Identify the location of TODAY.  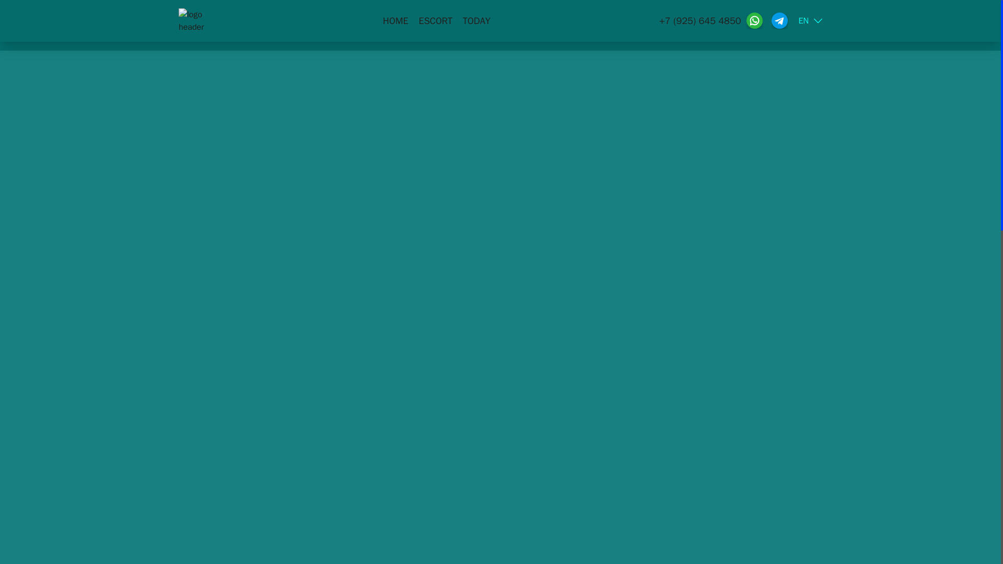
(476, 21).